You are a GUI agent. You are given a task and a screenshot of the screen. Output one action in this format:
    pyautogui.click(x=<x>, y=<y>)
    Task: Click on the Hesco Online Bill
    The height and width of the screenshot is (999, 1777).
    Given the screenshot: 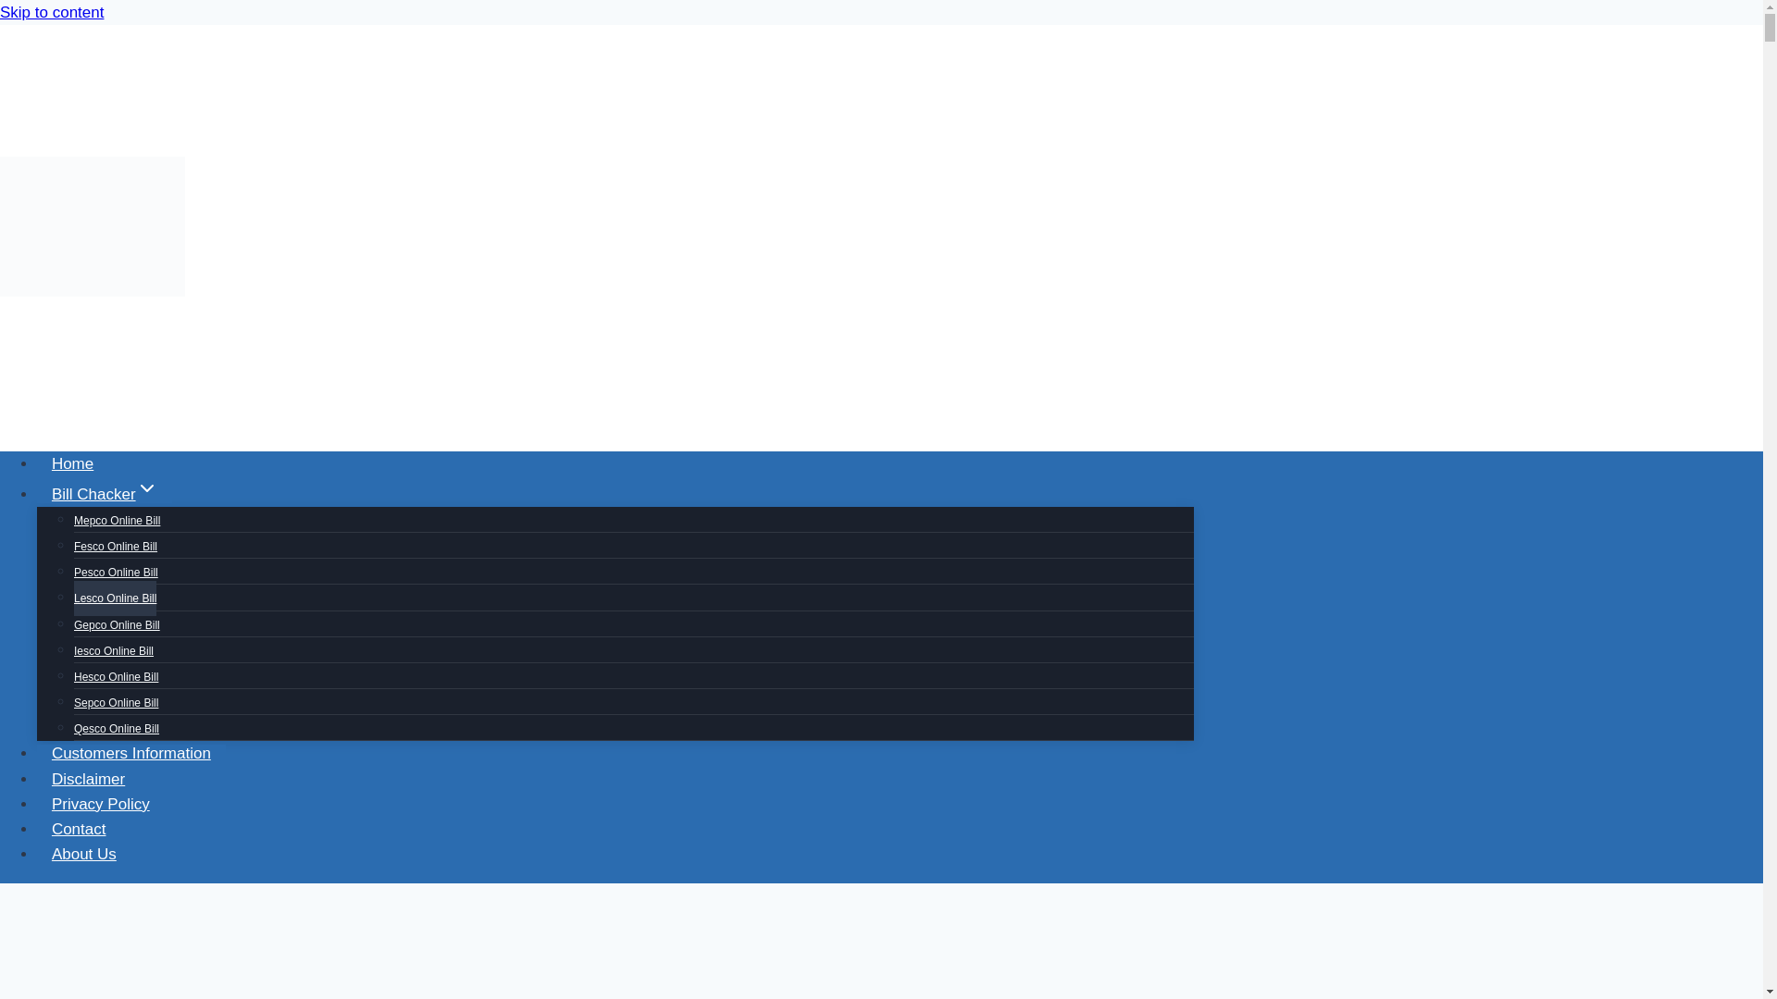 What is the action you would take?
    pyautogui.click(x=116, y=676)
    